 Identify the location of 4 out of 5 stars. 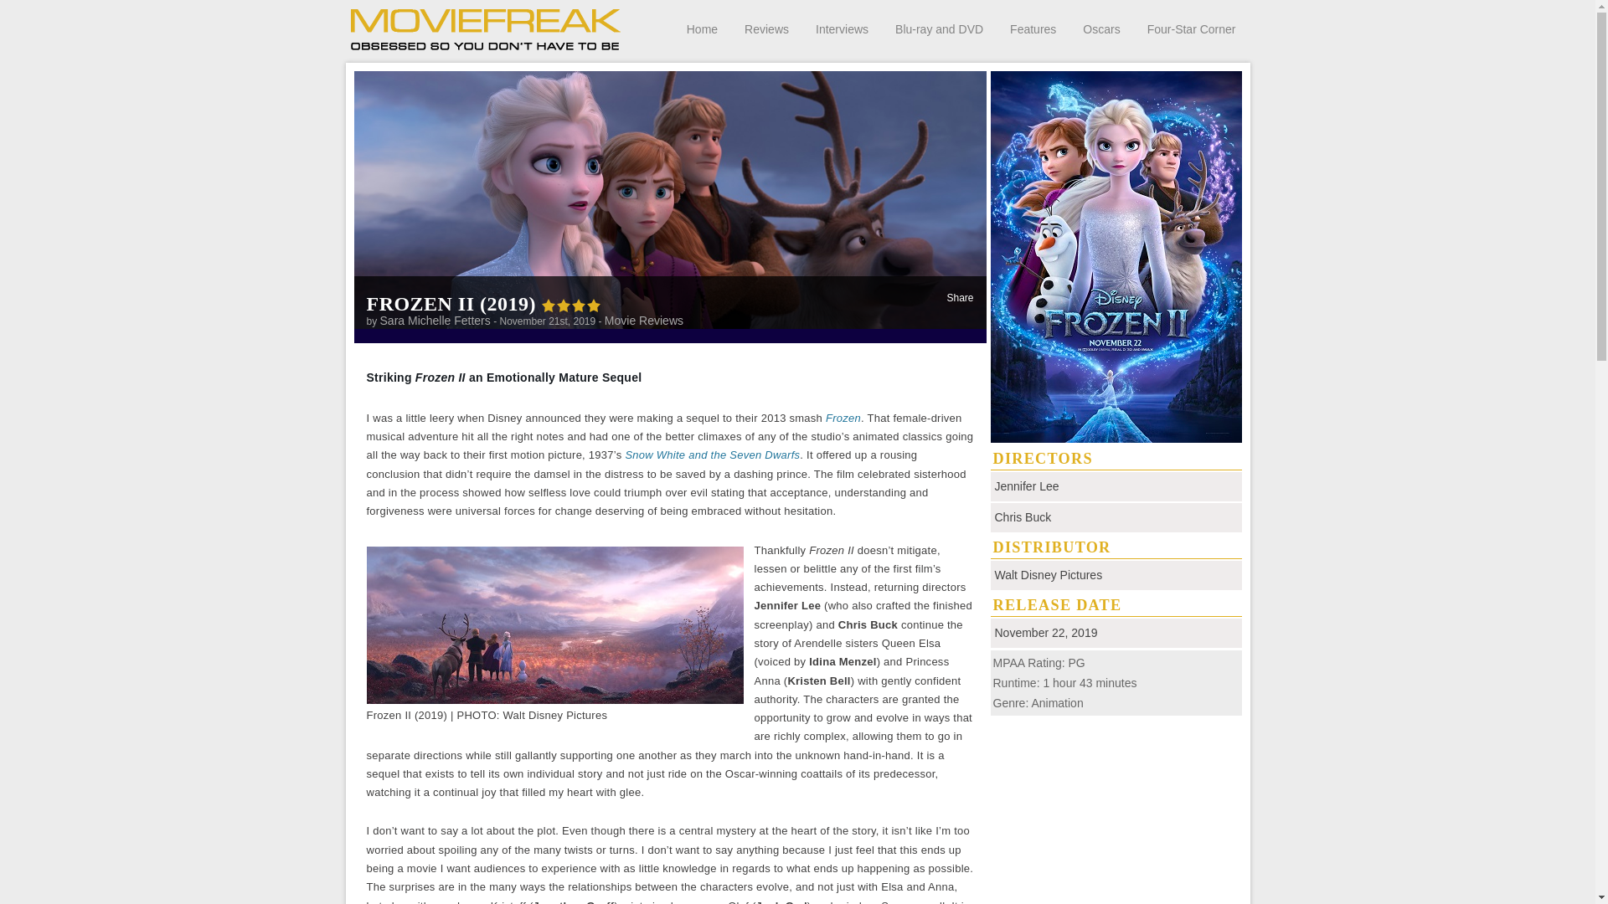
(571, 303).